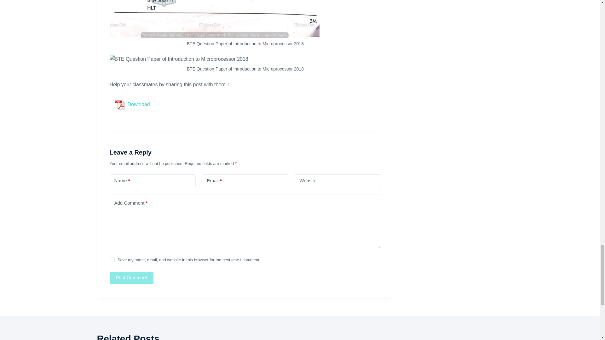 The image size is (605, 340). I want to click on yes, so click(112, 259).